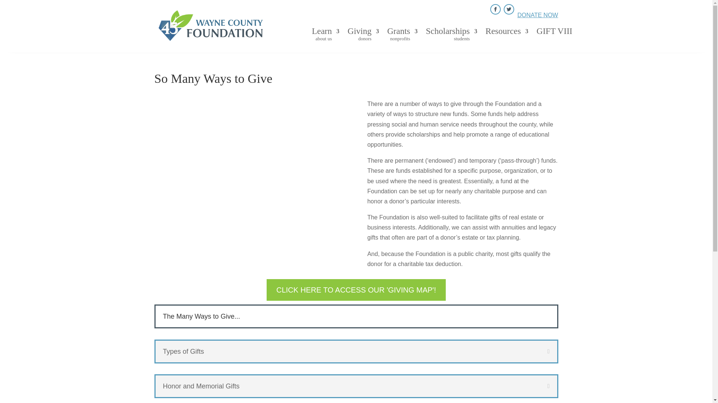 Image resolution: width=718 pixels, height=403 pixels. I want to click on Resources, so click(554, 37).